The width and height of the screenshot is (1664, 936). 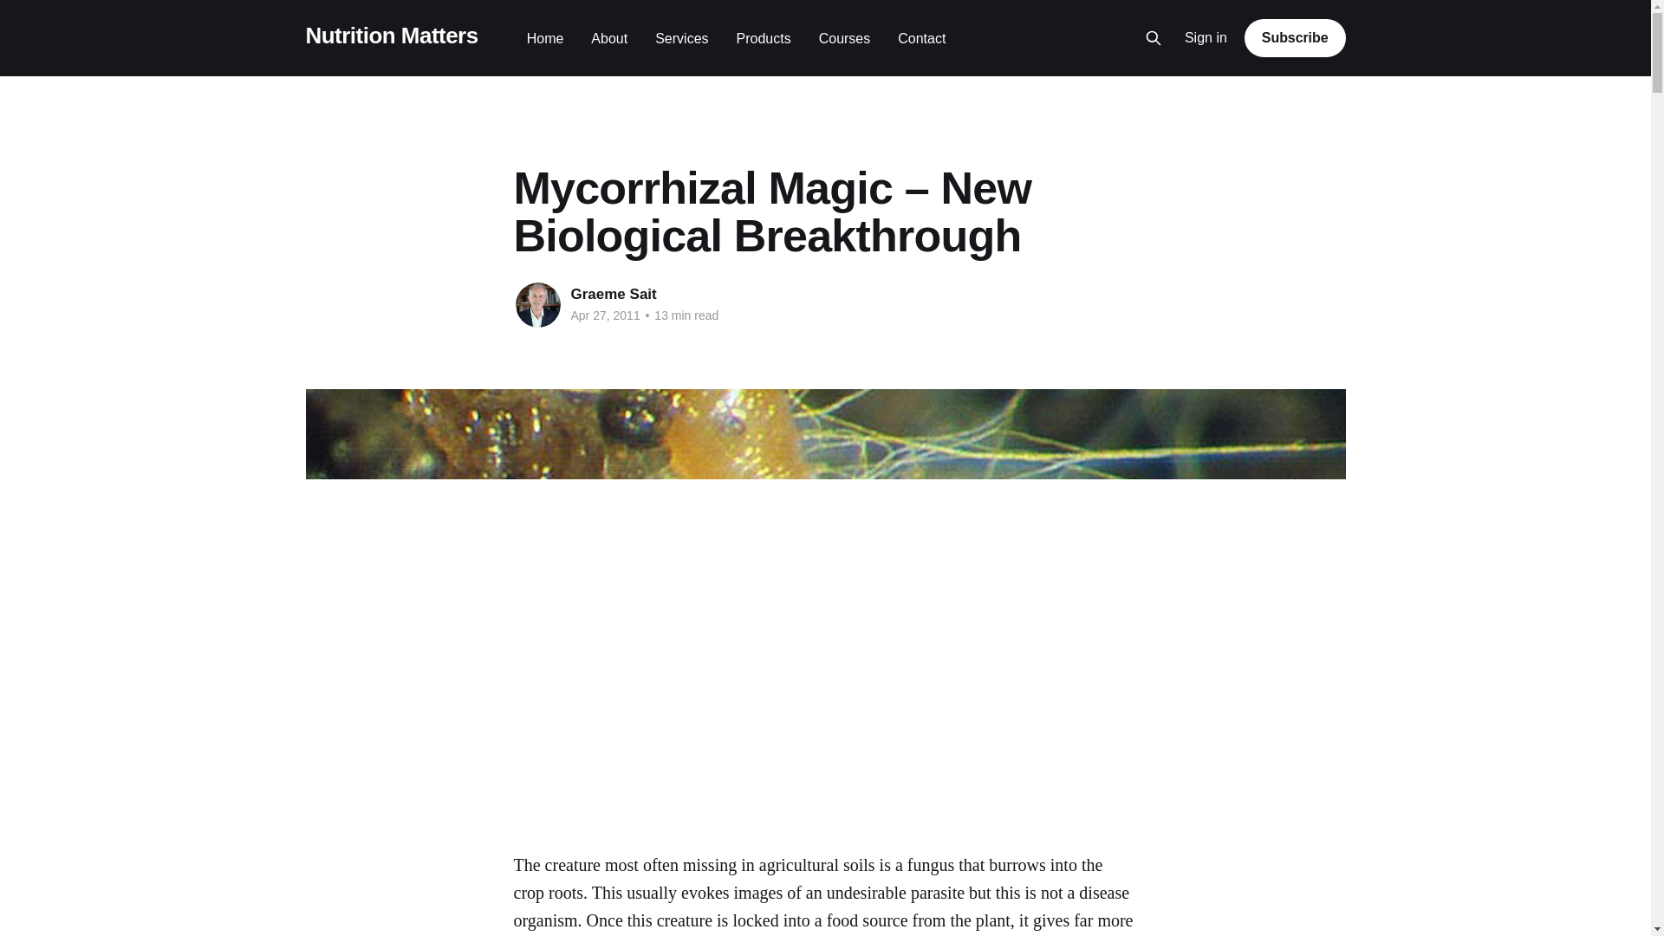 I want to click on Courses, so click(x=844, y=38).